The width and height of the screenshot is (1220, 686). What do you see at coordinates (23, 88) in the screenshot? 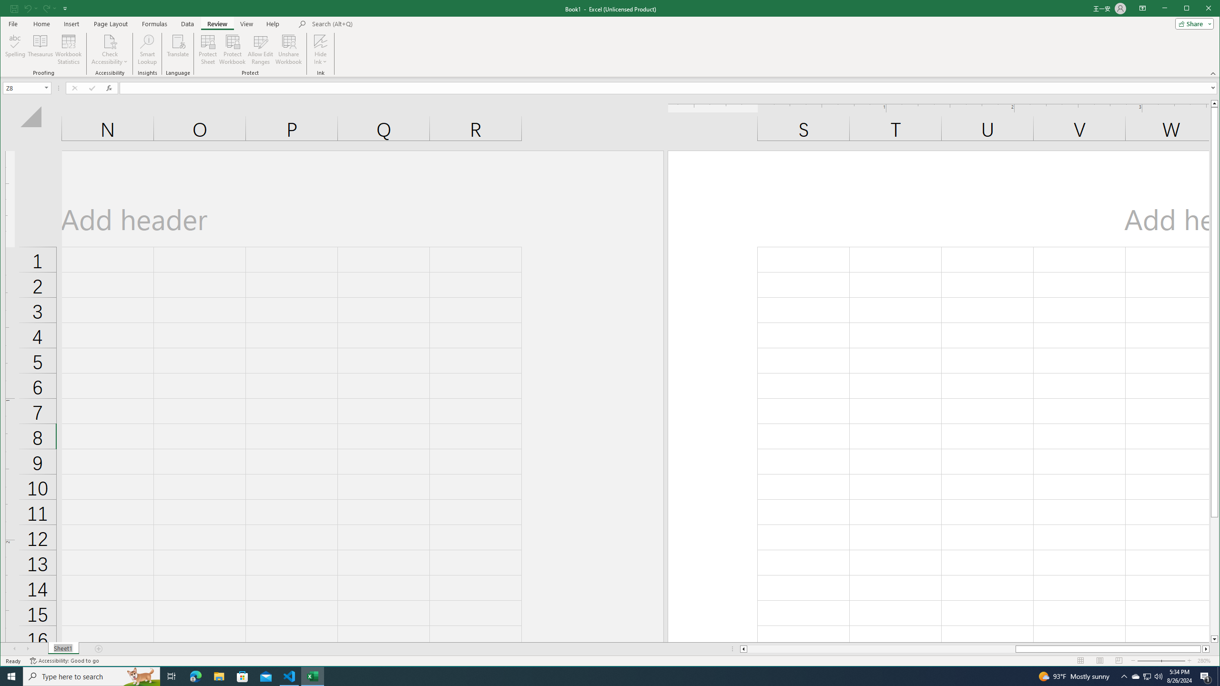
I see `System` at bounding box center [23, 88].